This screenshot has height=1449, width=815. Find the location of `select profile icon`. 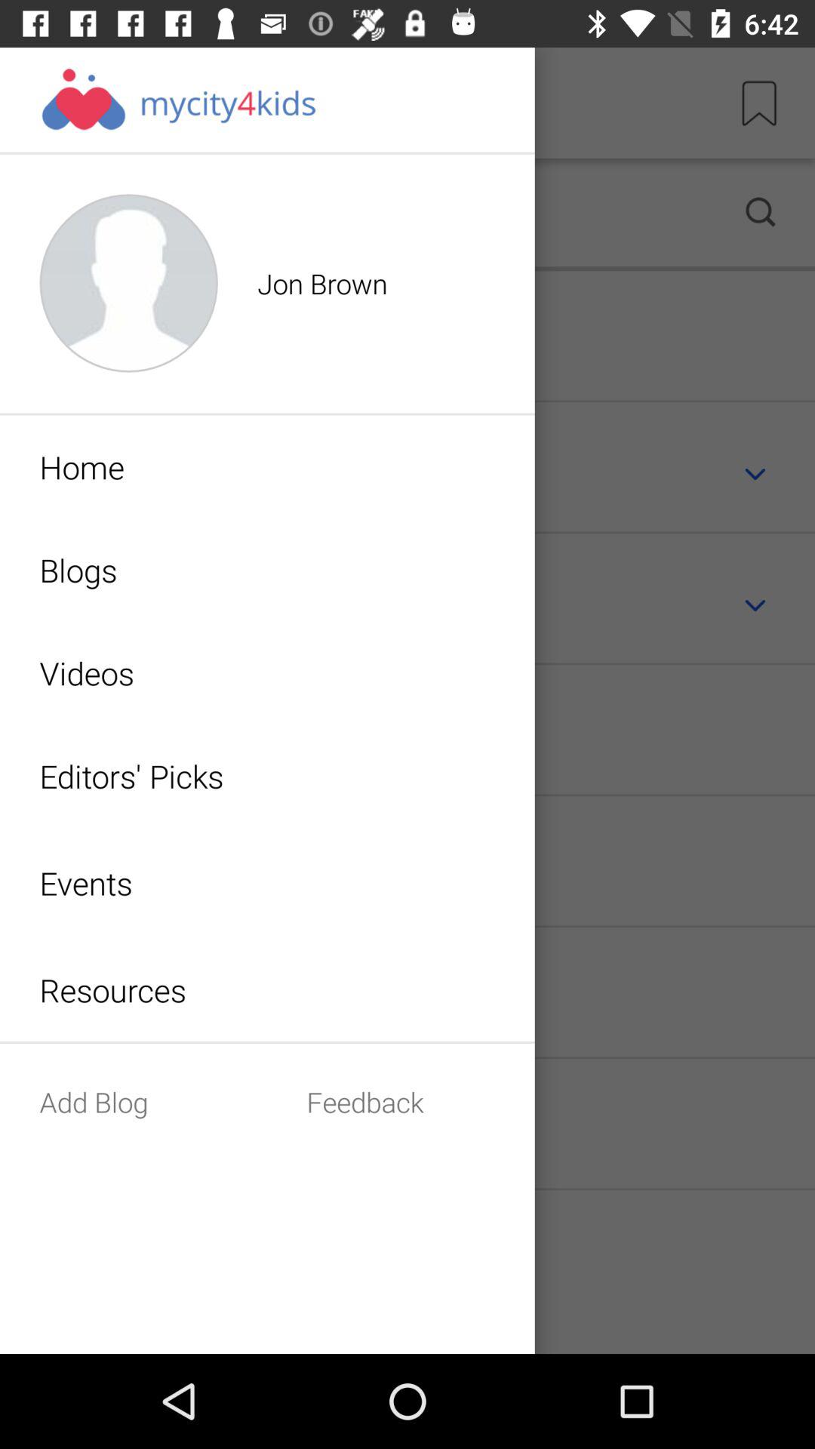

select profile icon is located at coordinates (128, 284).